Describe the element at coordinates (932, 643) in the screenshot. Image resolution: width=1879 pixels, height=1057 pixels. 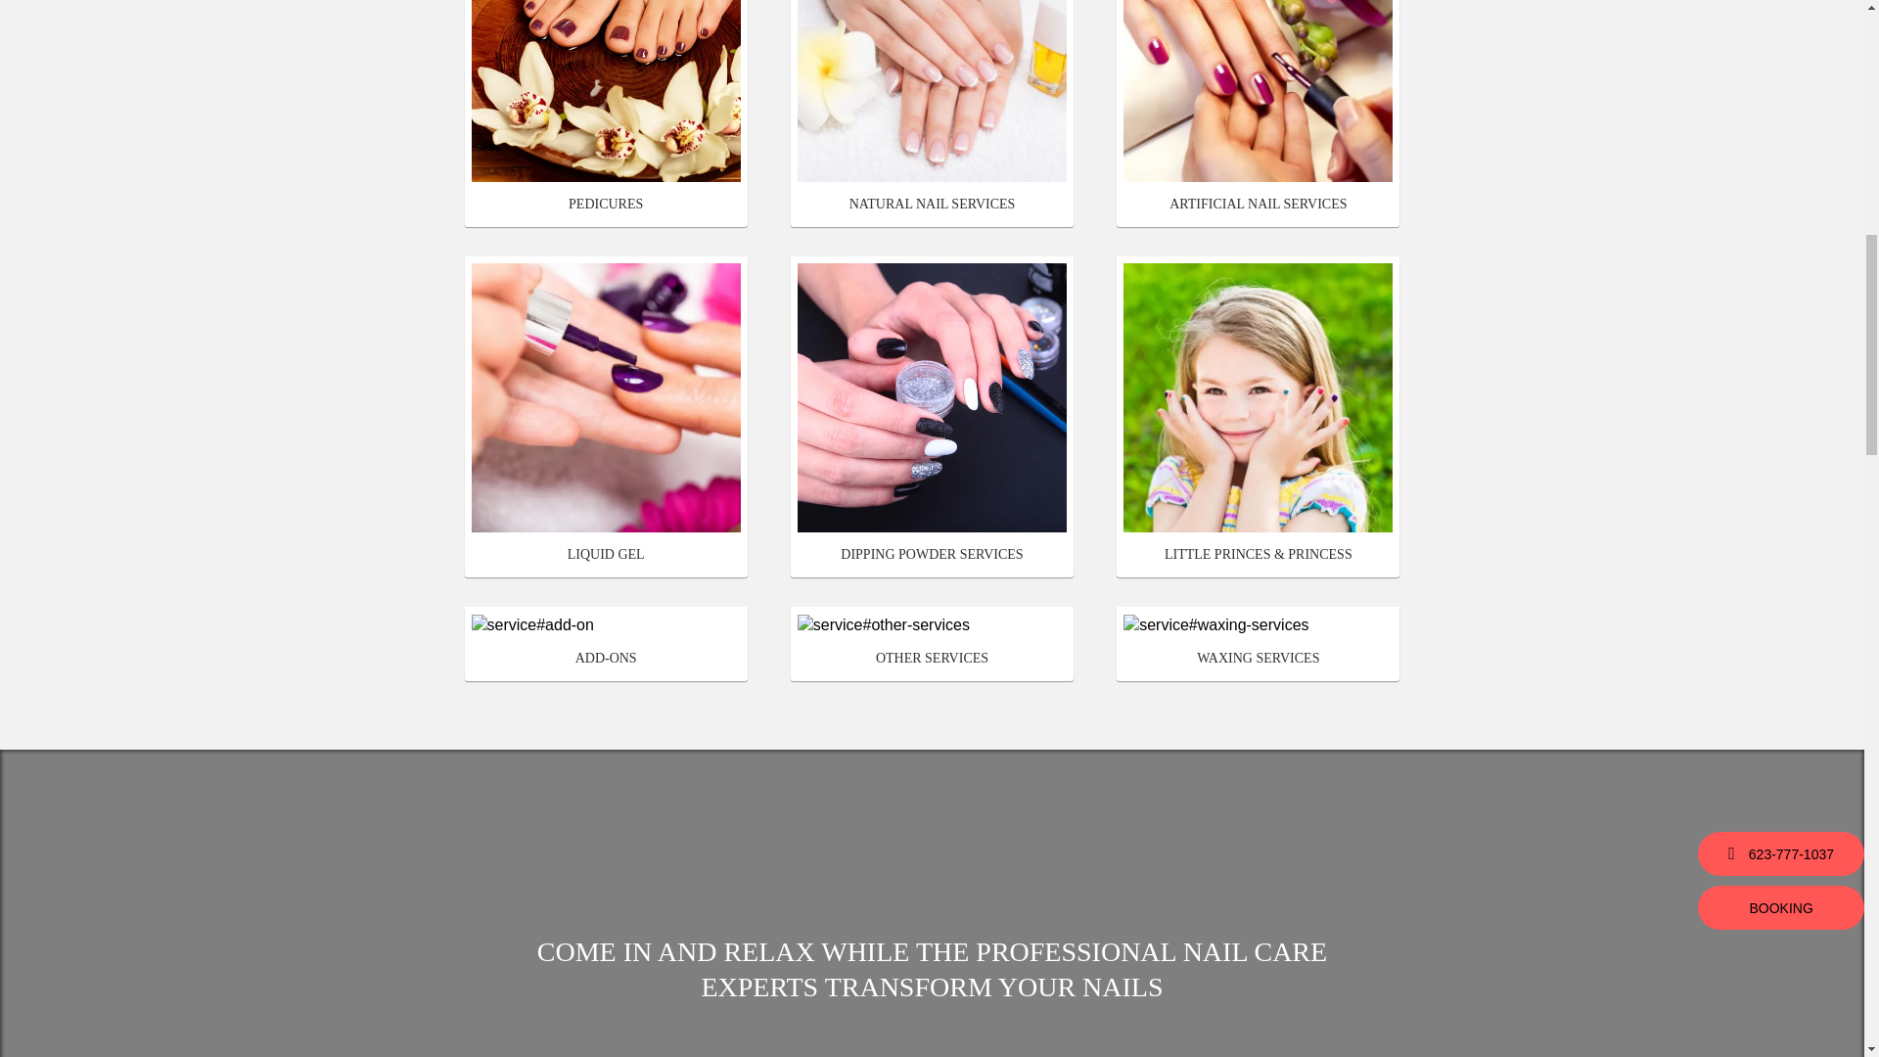
I see `OTHER SERVICES` at that location.